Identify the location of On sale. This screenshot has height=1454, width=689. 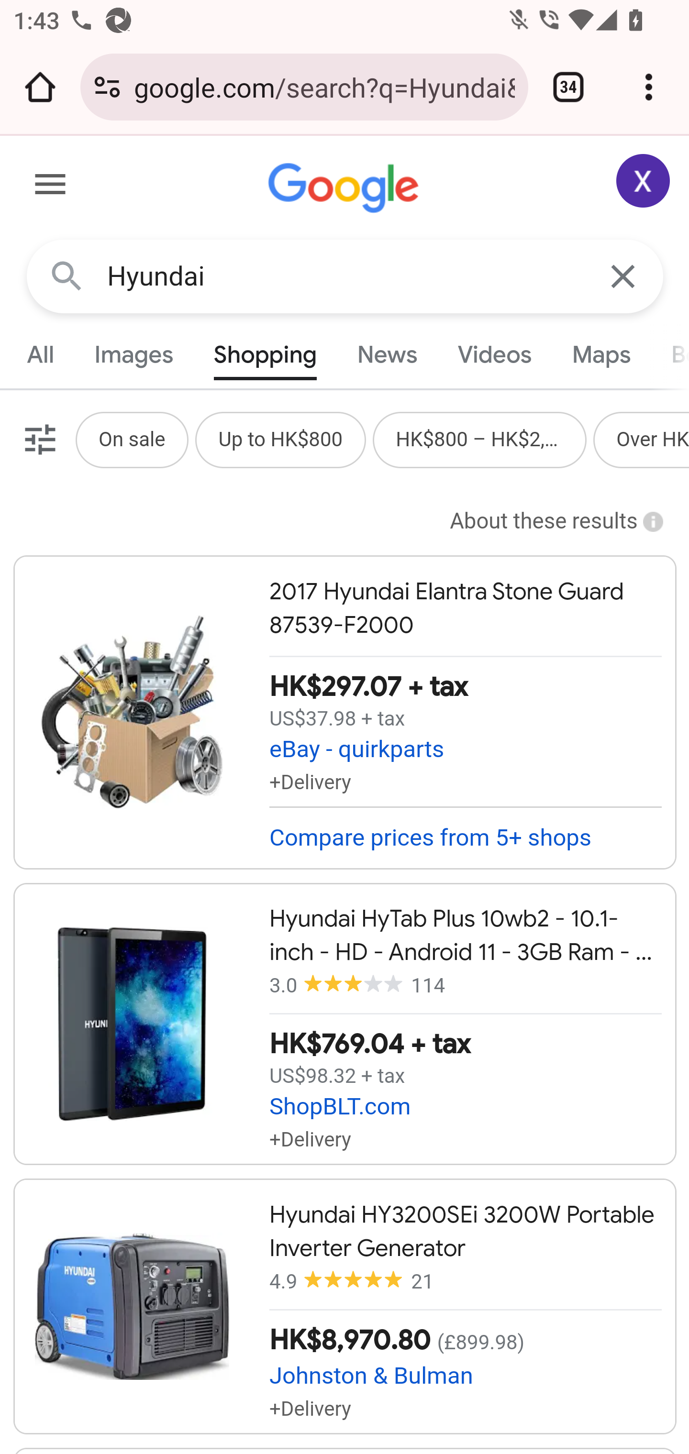
(131, 439).